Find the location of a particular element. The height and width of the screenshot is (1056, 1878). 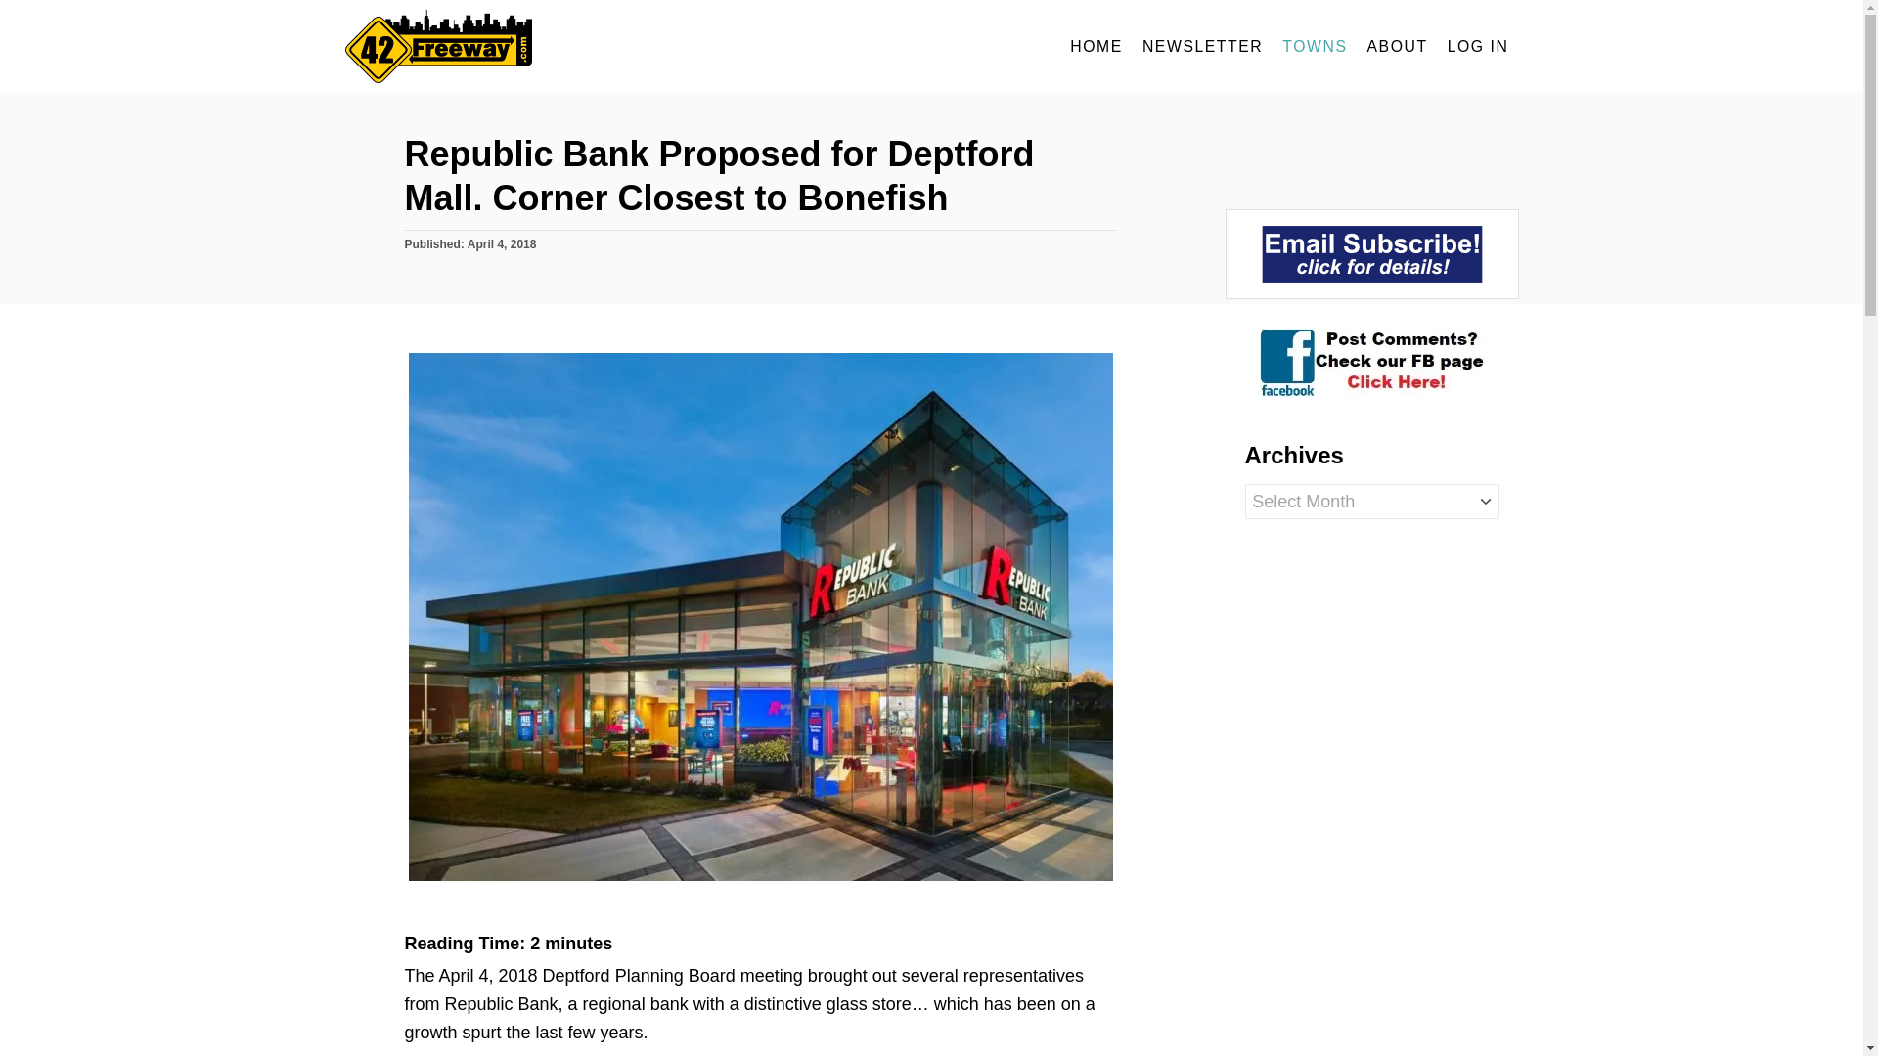

LOG IN is located at coordinates (1479, 47).